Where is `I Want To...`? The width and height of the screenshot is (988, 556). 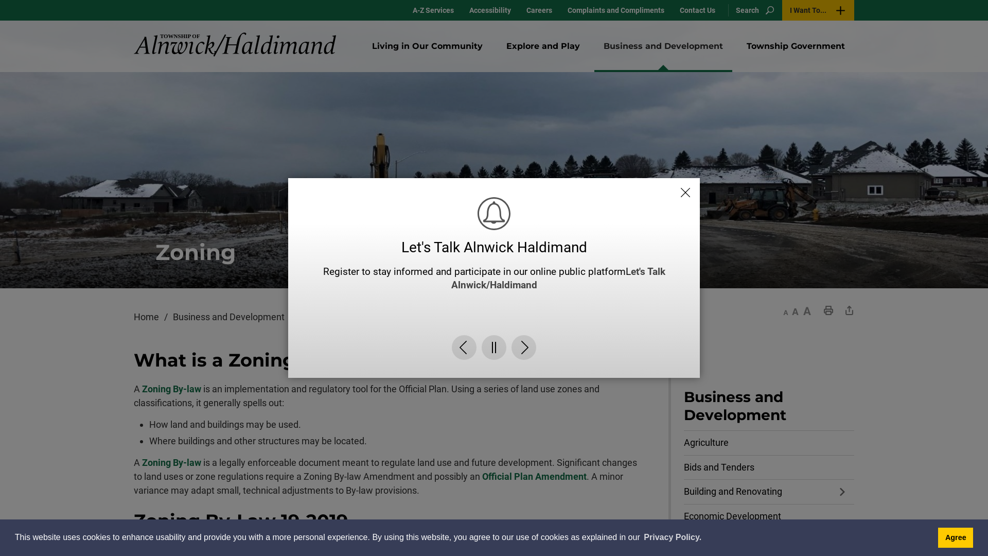
I Want To... is located at coordinates (818, 10).